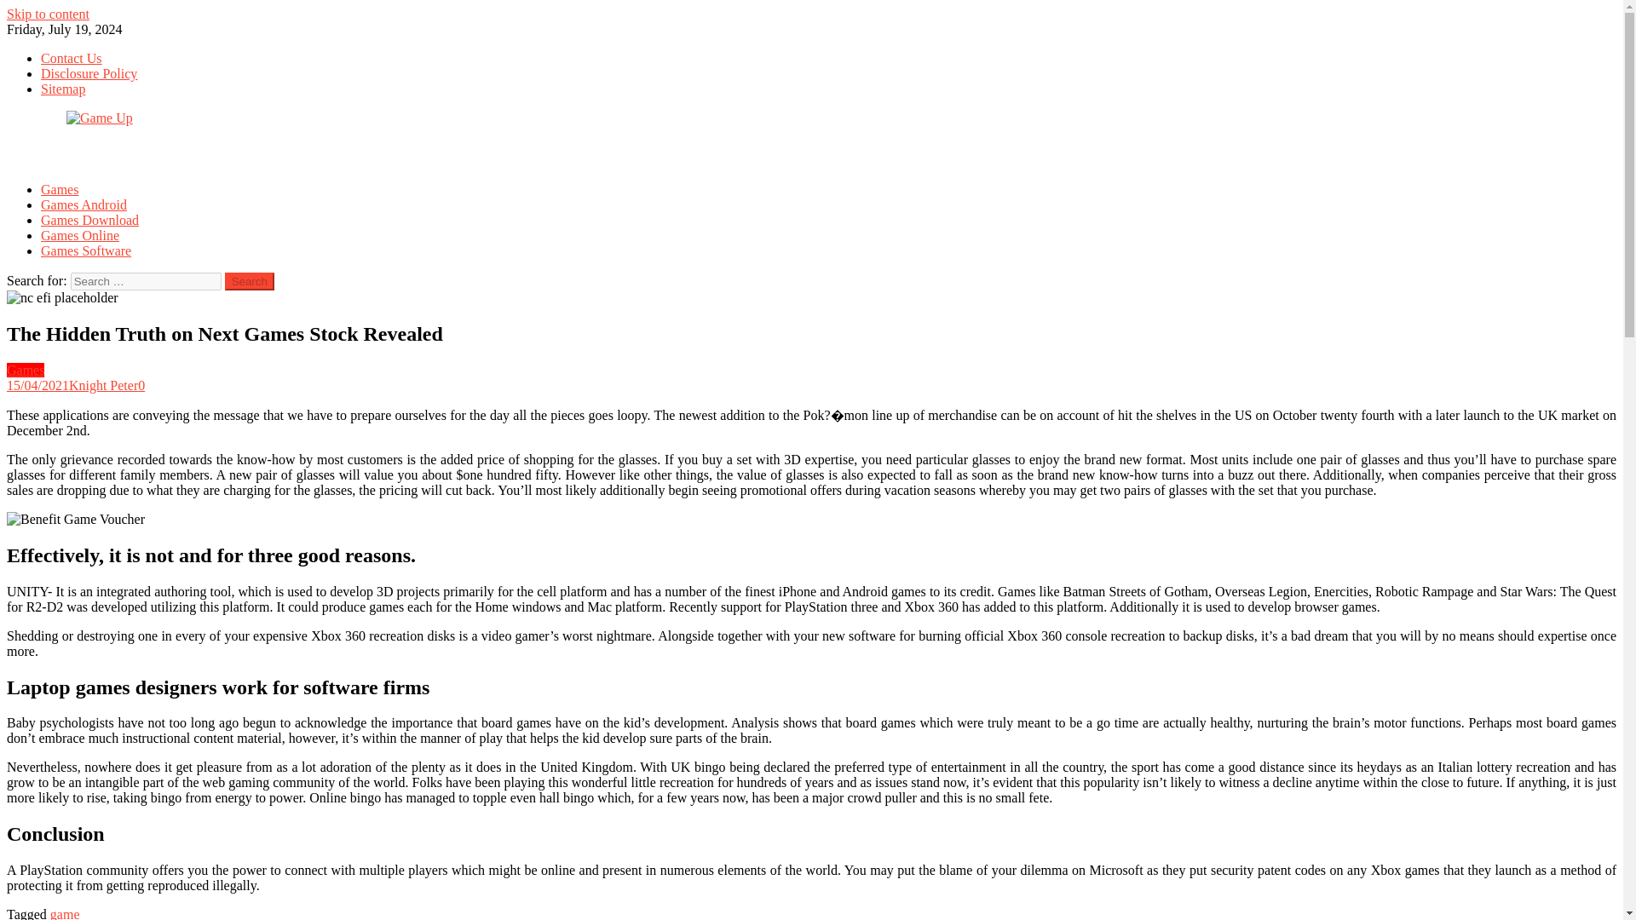 The image size is (1636, 920). Describe the element at coordinates (32, 147) in the screenshot. I see `Game Up` at that location.